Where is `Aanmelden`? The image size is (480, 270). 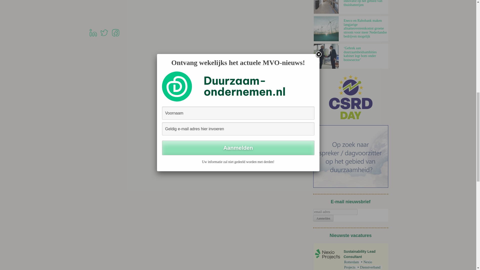
Aanmelden is located at coordinates (323, 218).